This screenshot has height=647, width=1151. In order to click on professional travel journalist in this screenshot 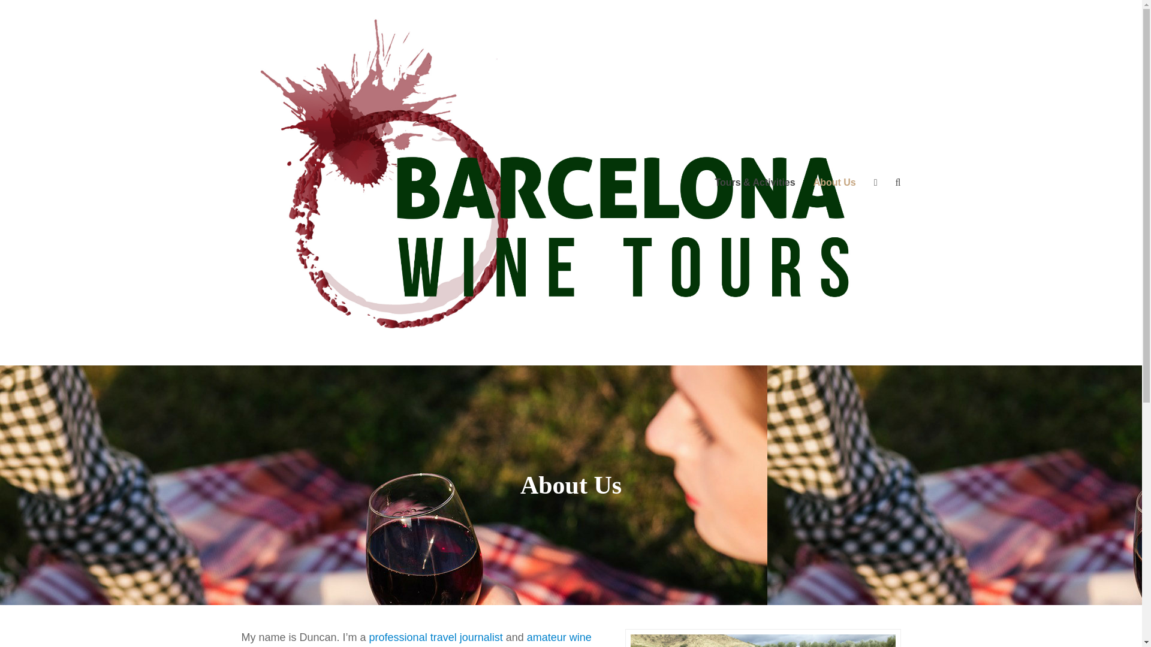, I will do `click(436, 637)`.